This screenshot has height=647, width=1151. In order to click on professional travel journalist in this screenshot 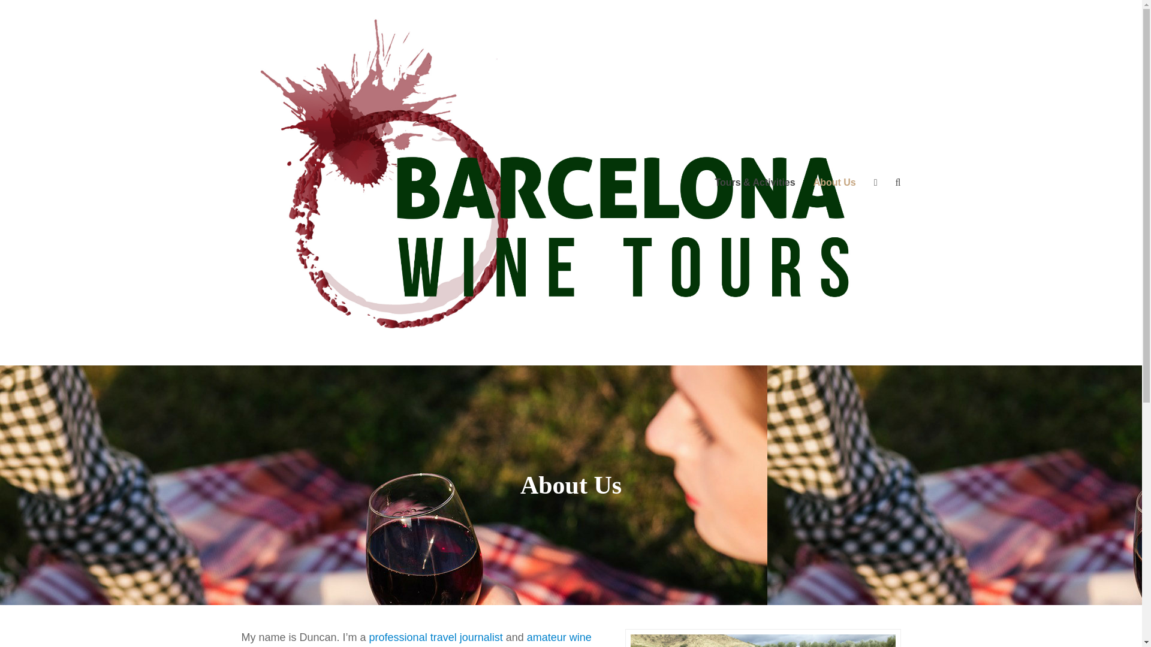, I will do `click(436, 637)`.